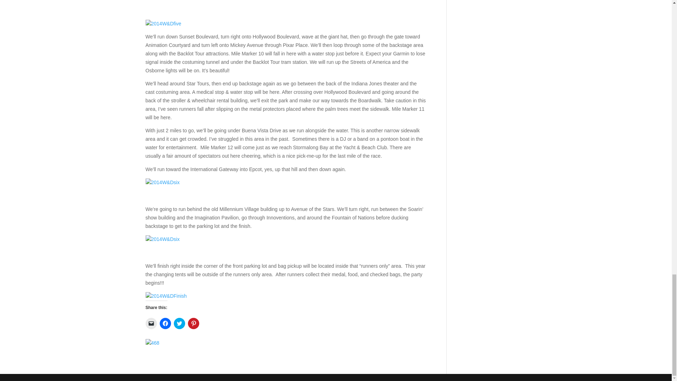 This screenshot has width=677, height=381. I want to click on Click to share on Facebook, so click(165, 323).